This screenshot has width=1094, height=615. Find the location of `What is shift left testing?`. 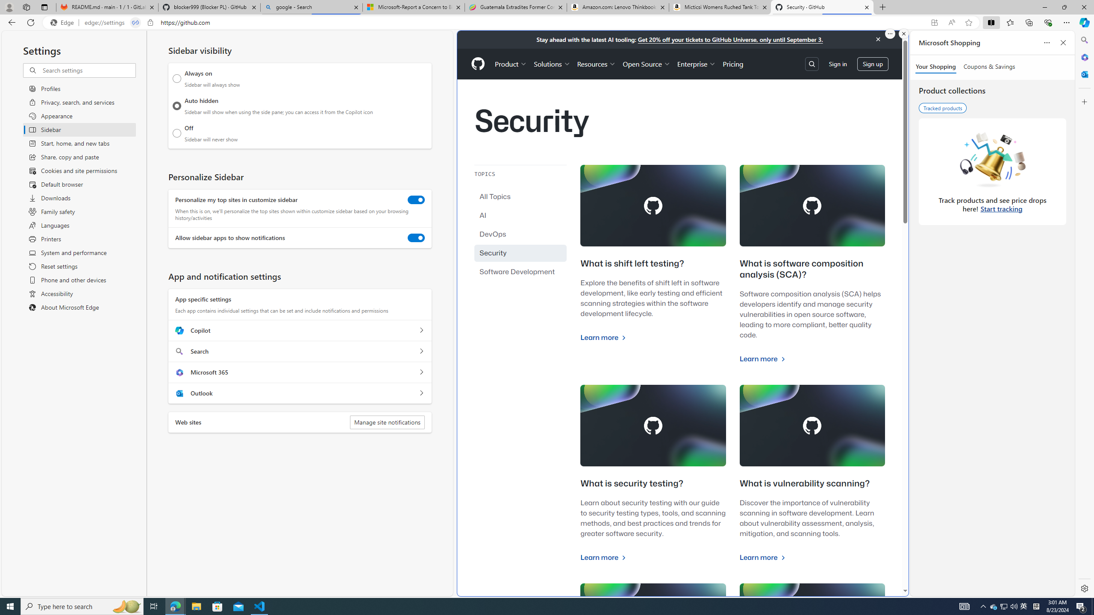

What is shift left testing? is located at coordinates (632, 263).